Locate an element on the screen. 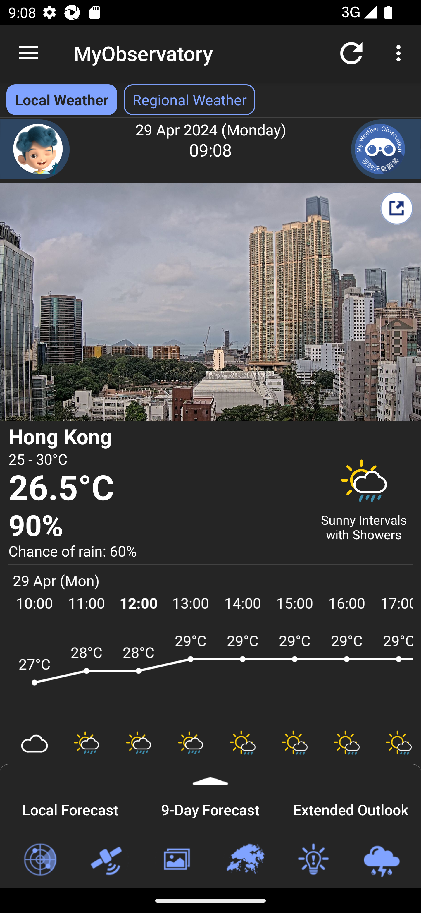 The image size is (421, 913). My Weather Observation is located at coordinates (386, 149).